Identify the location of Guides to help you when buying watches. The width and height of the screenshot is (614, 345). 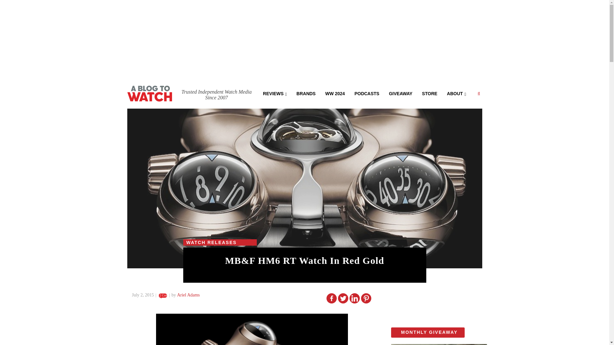
(335, 93).